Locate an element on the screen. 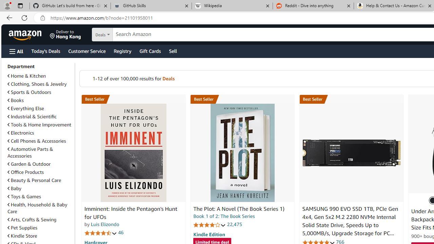  Pet Supplies is located at coordinates (40, 227).